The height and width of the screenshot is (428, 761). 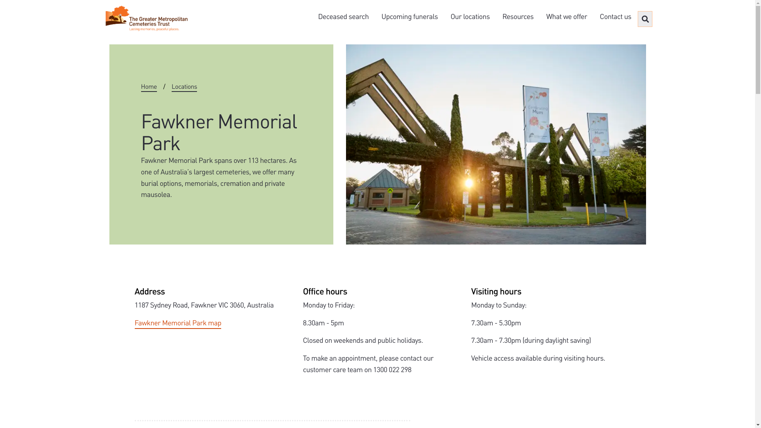 I want to click on Fawkner Memorial Park map, so click(x=178, y=323).